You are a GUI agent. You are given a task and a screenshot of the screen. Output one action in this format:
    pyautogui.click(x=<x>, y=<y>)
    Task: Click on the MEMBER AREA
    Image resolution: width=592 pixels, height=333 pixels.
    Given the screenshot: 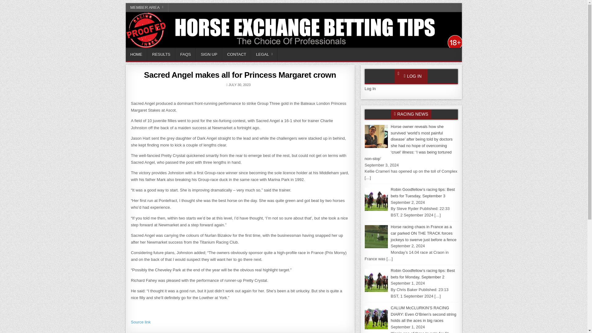 What is the action you would take?
    pyautogui.click(x=147, y=7)
    